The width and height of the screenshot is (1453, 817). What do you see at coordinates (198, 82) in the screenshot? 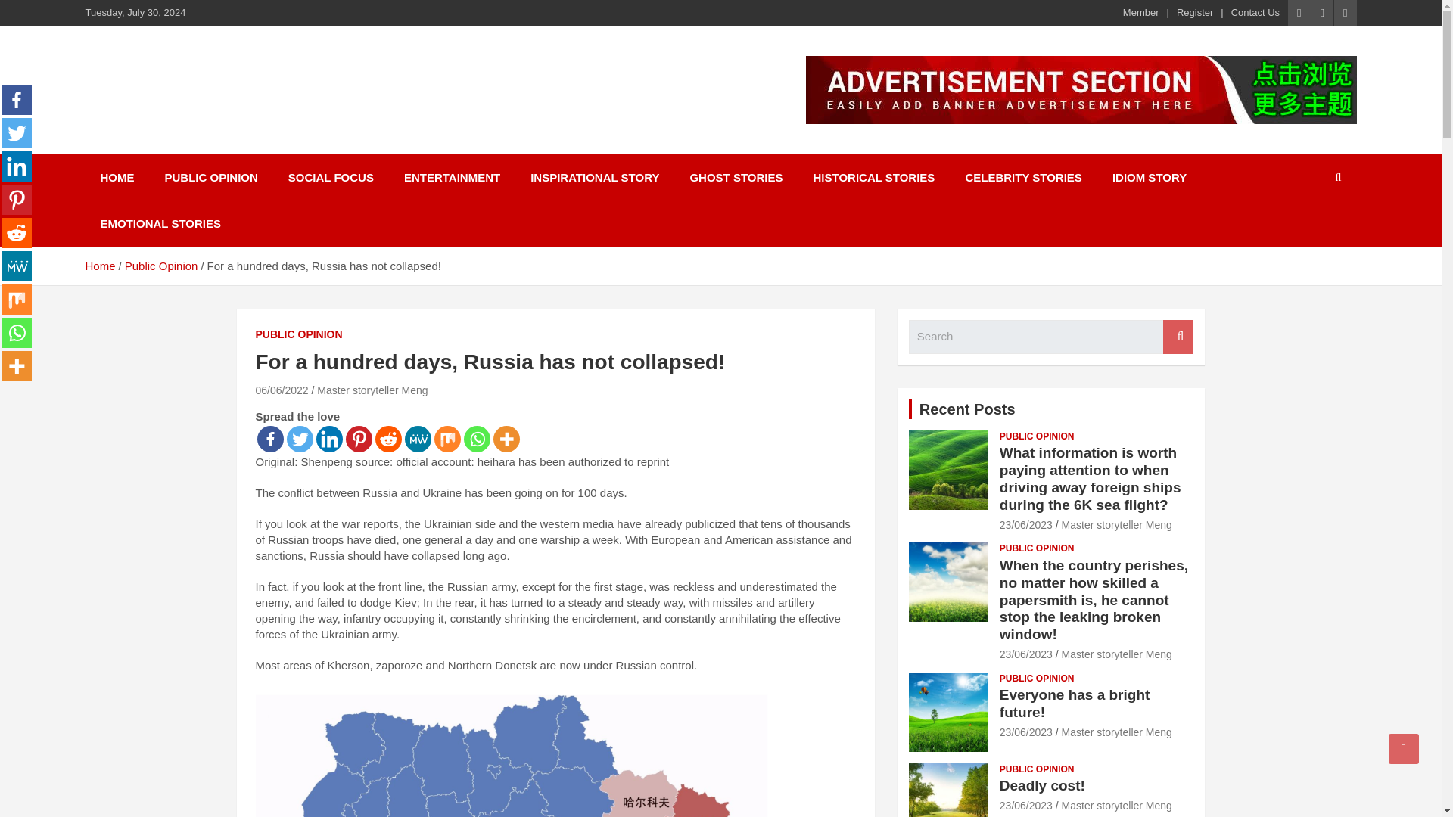
I see `Chinese Stories` at bounding box center [198, 82].